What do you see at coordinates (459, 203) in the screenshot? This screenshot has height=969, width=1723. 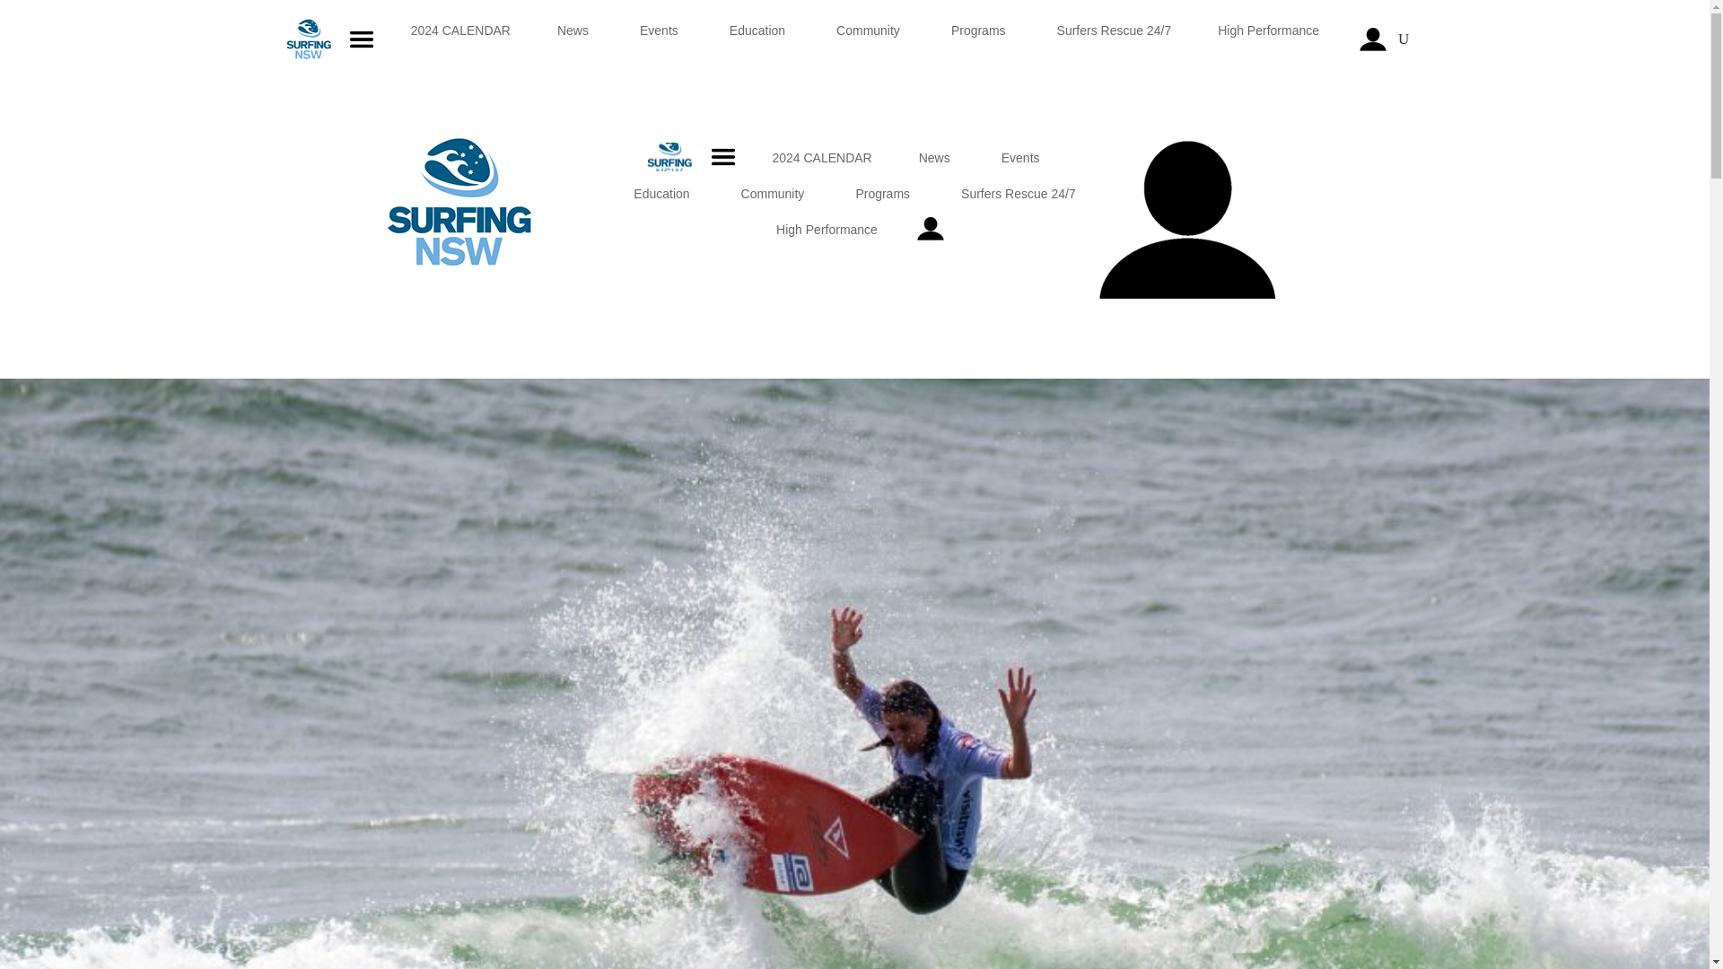 I see `NSWlogoround-web` at bounding box center [459, 203].